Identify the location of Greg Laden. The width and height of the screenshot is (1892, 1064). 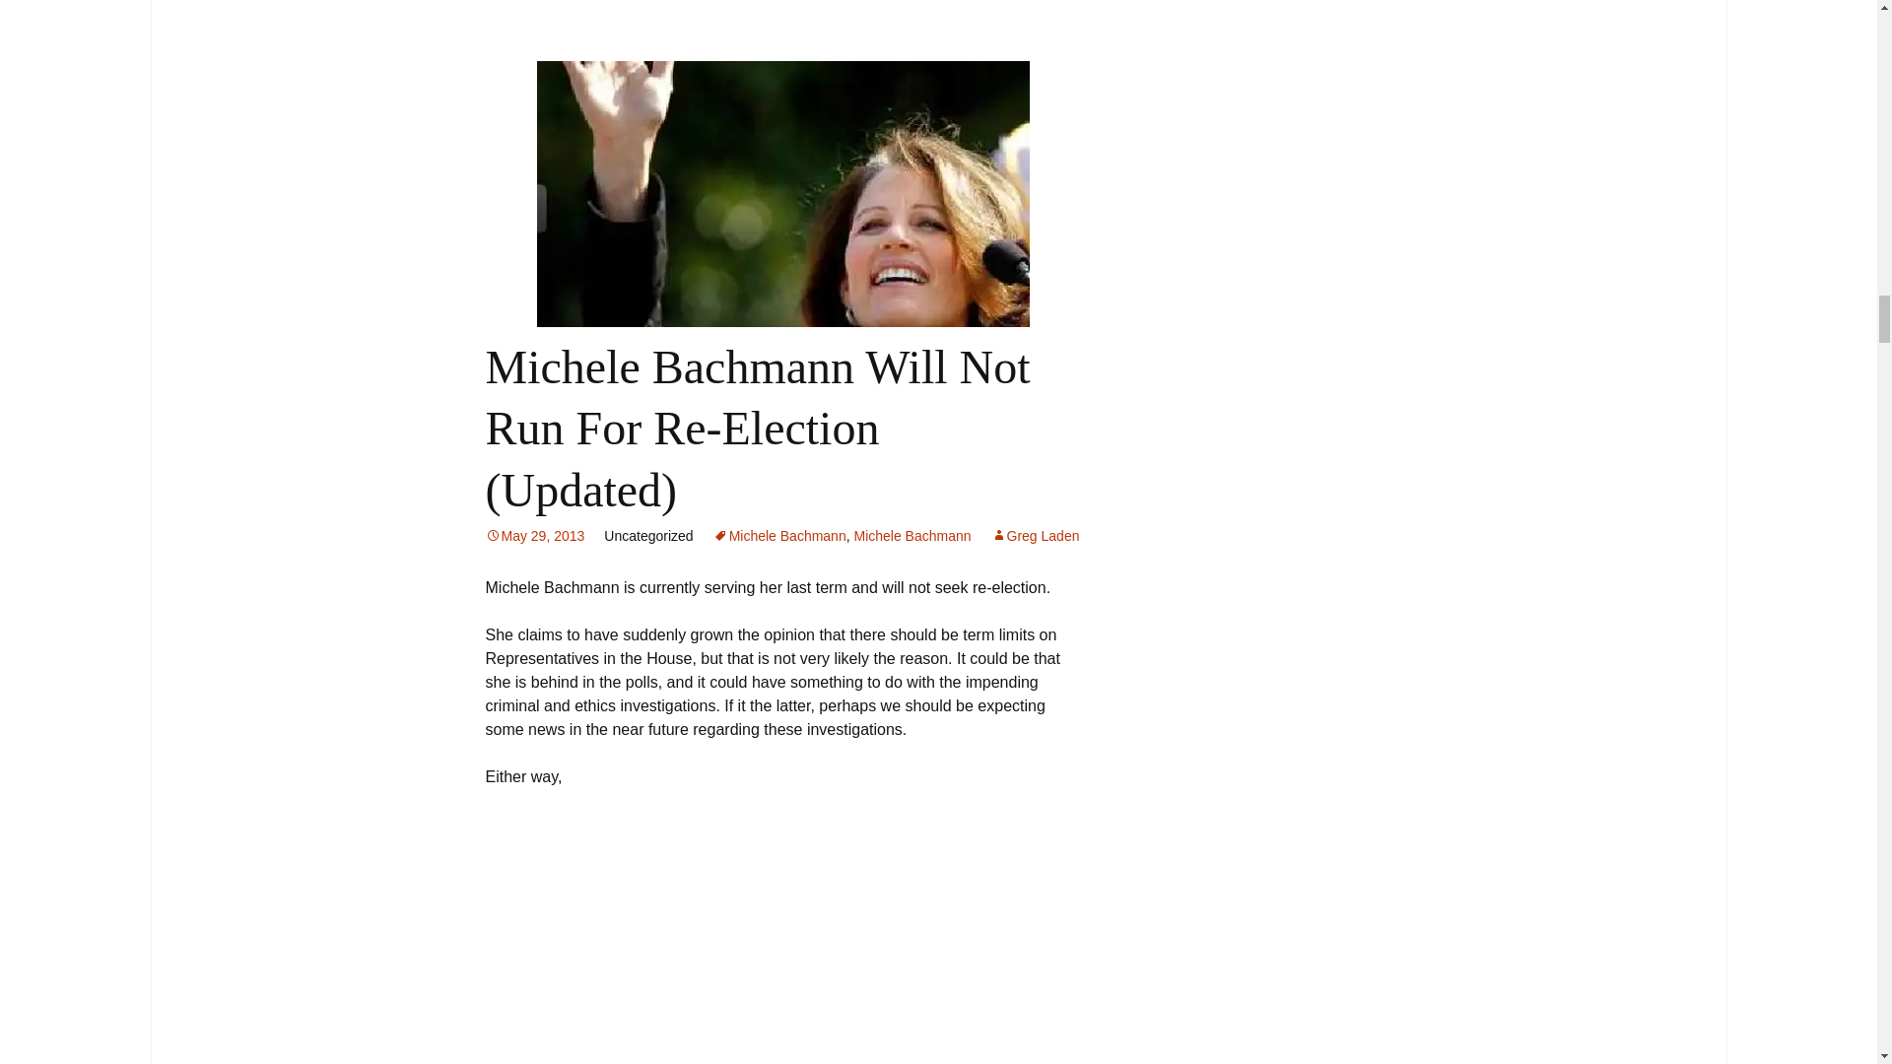
(1036, 535).